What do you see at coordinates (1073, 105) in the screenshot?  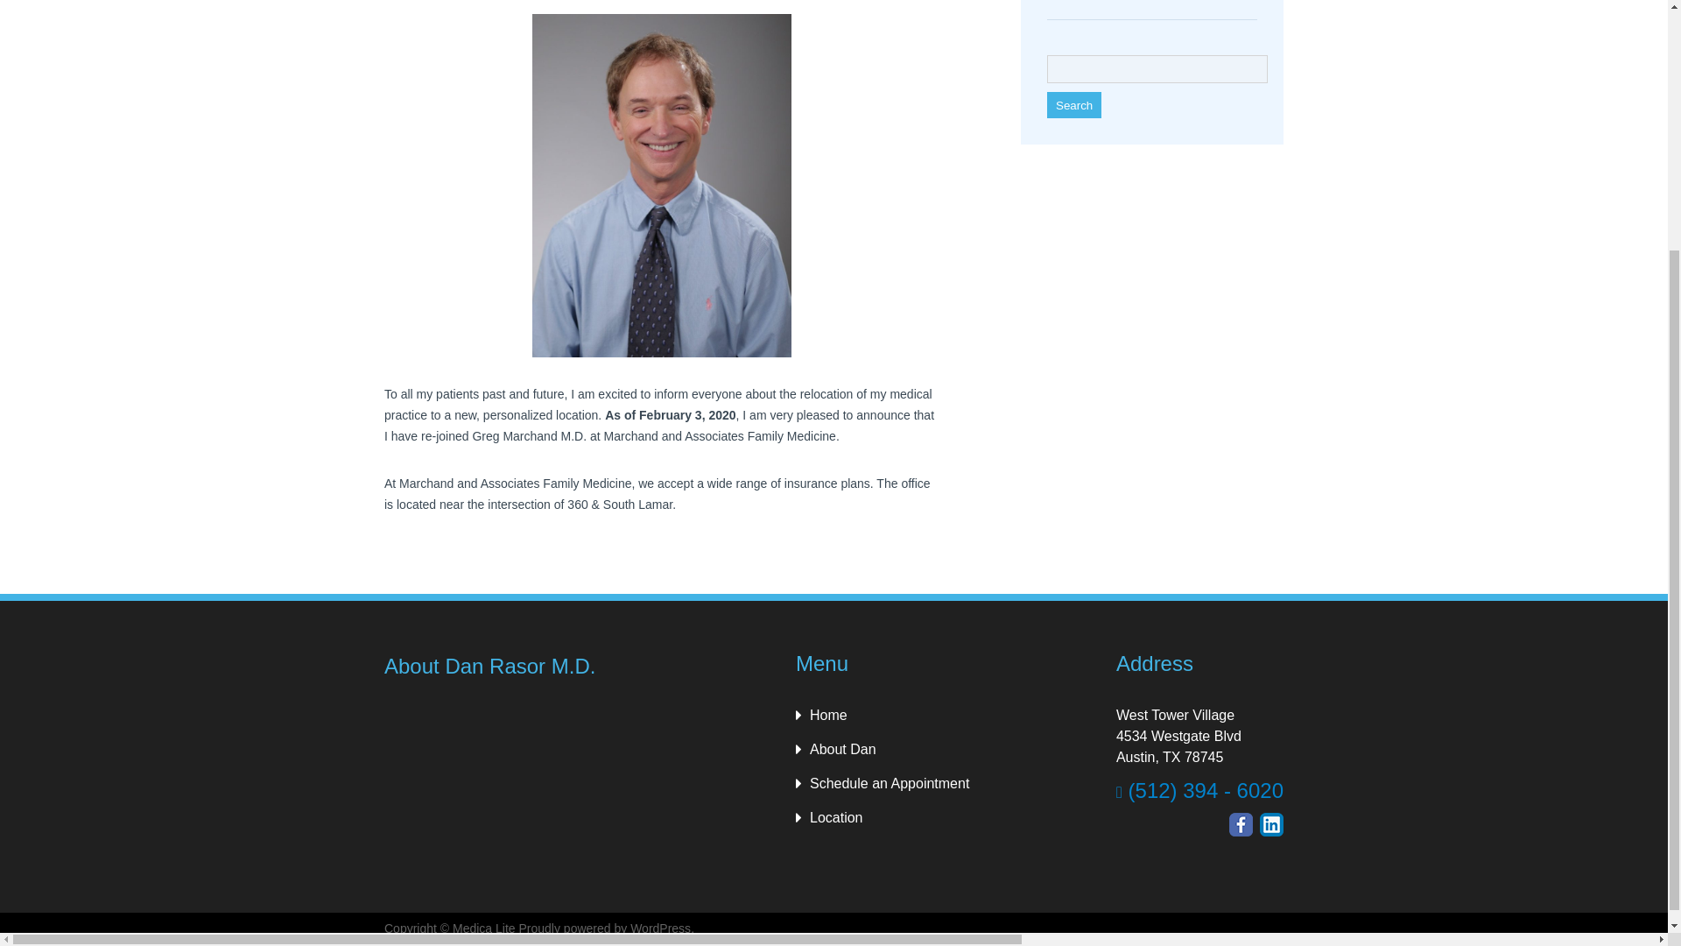 I see `Search` at bounding box center [1073, 105].